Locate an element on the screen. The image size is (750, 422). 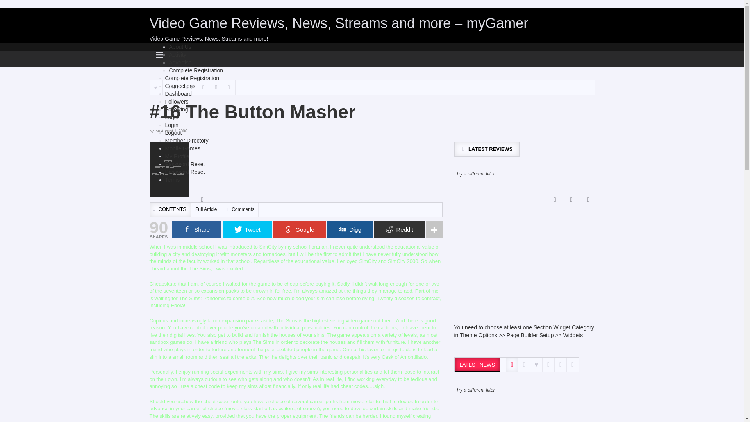
Complete Registration is located at coordinates (192, 78).